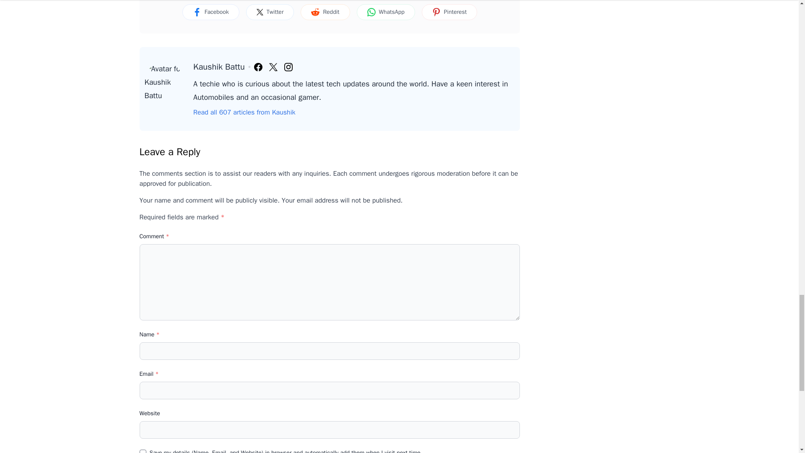  What do you see at coordinates (386, 12) in the screenshot?
I see `WhatsApp` at bounding box center [386, 12].